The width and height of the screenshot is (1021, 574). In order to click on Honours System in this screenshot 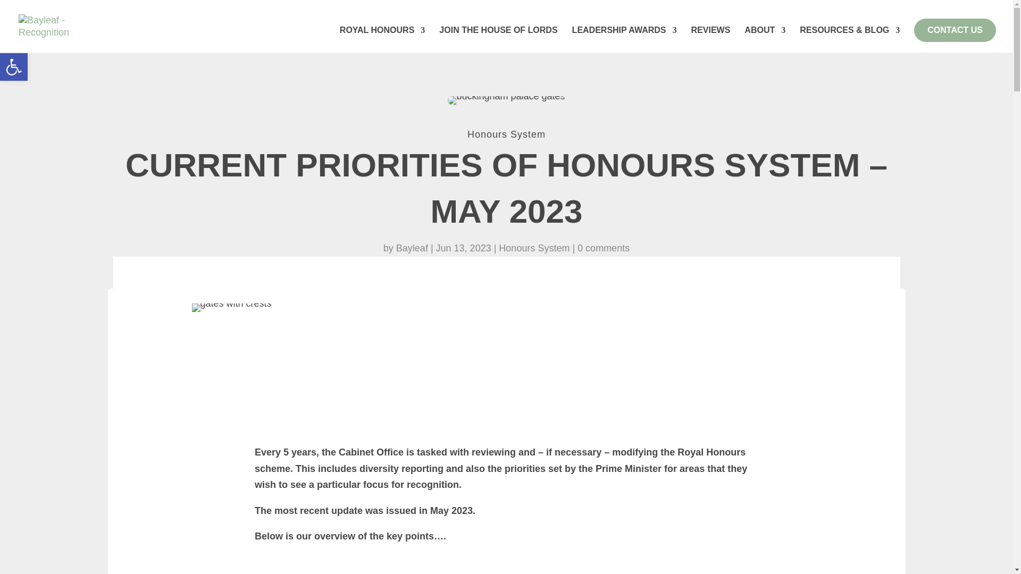, I will do `click(506, 134)`.